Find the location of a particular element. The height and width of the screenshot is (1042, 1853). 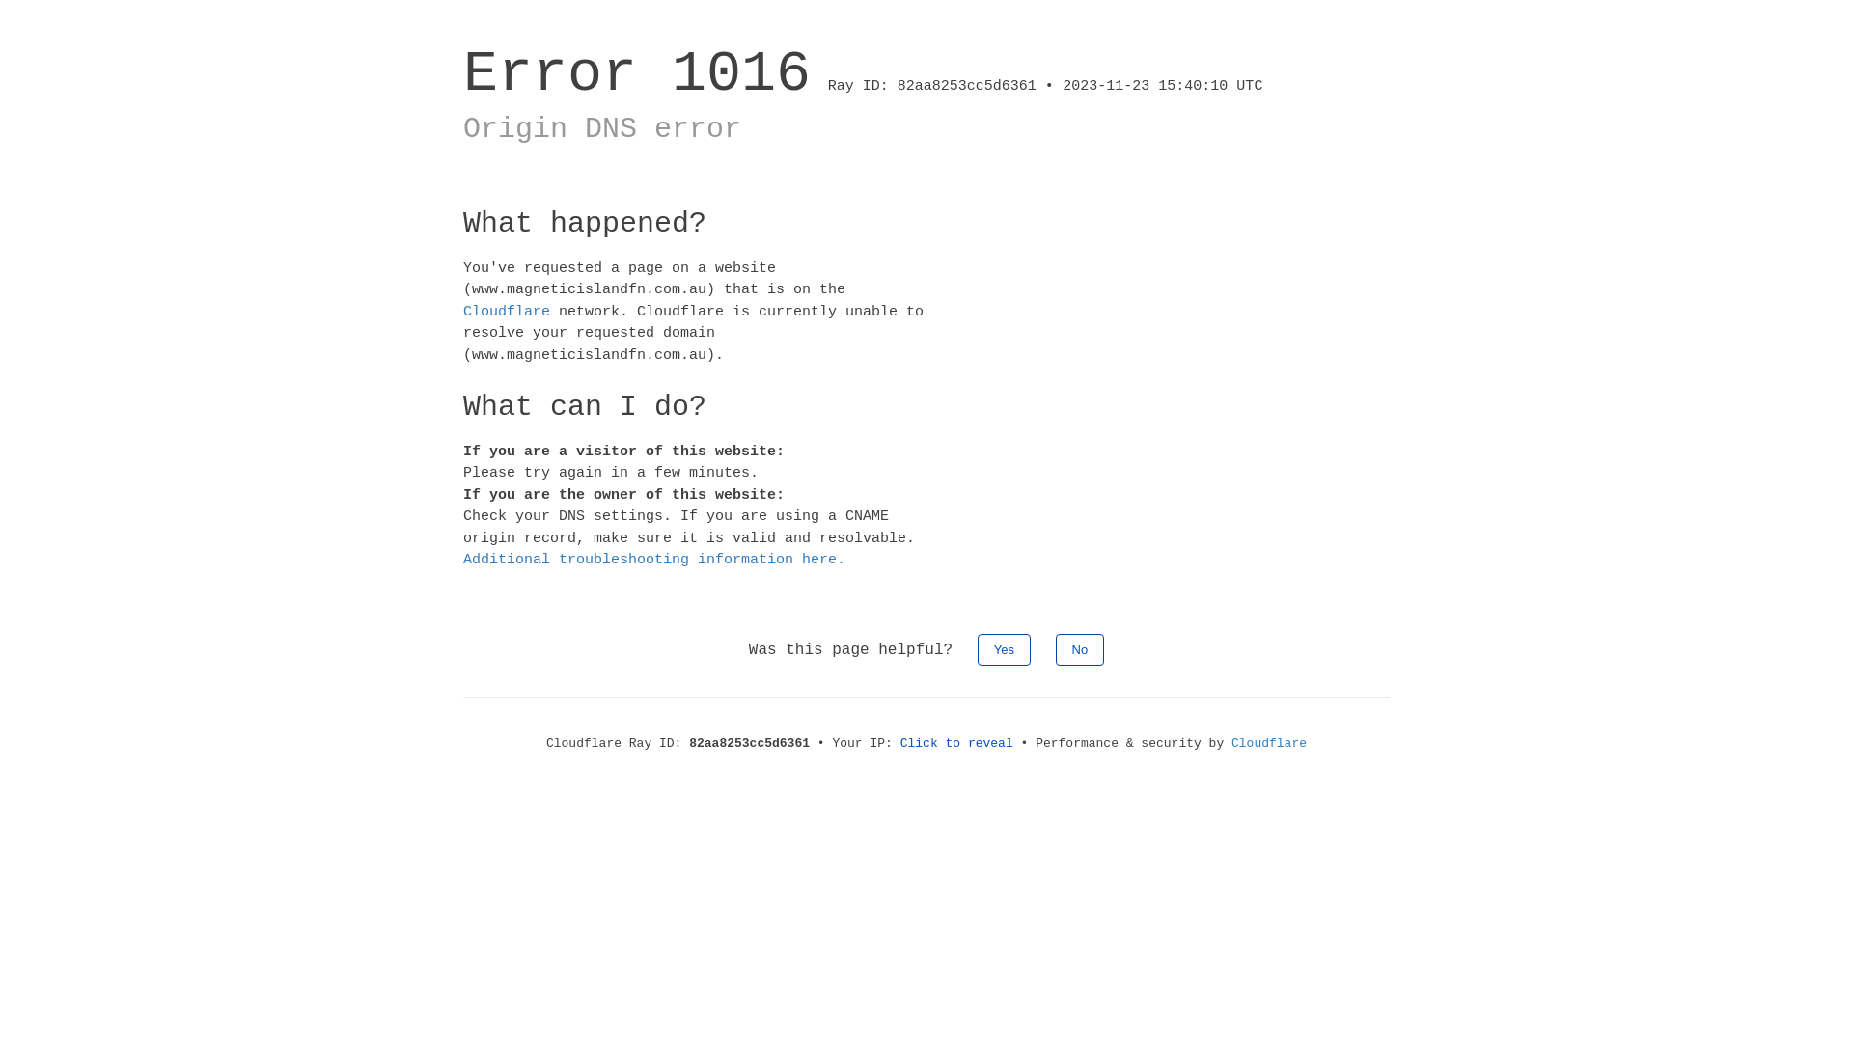

Cloudflare is located at coordinates (1269, 743).